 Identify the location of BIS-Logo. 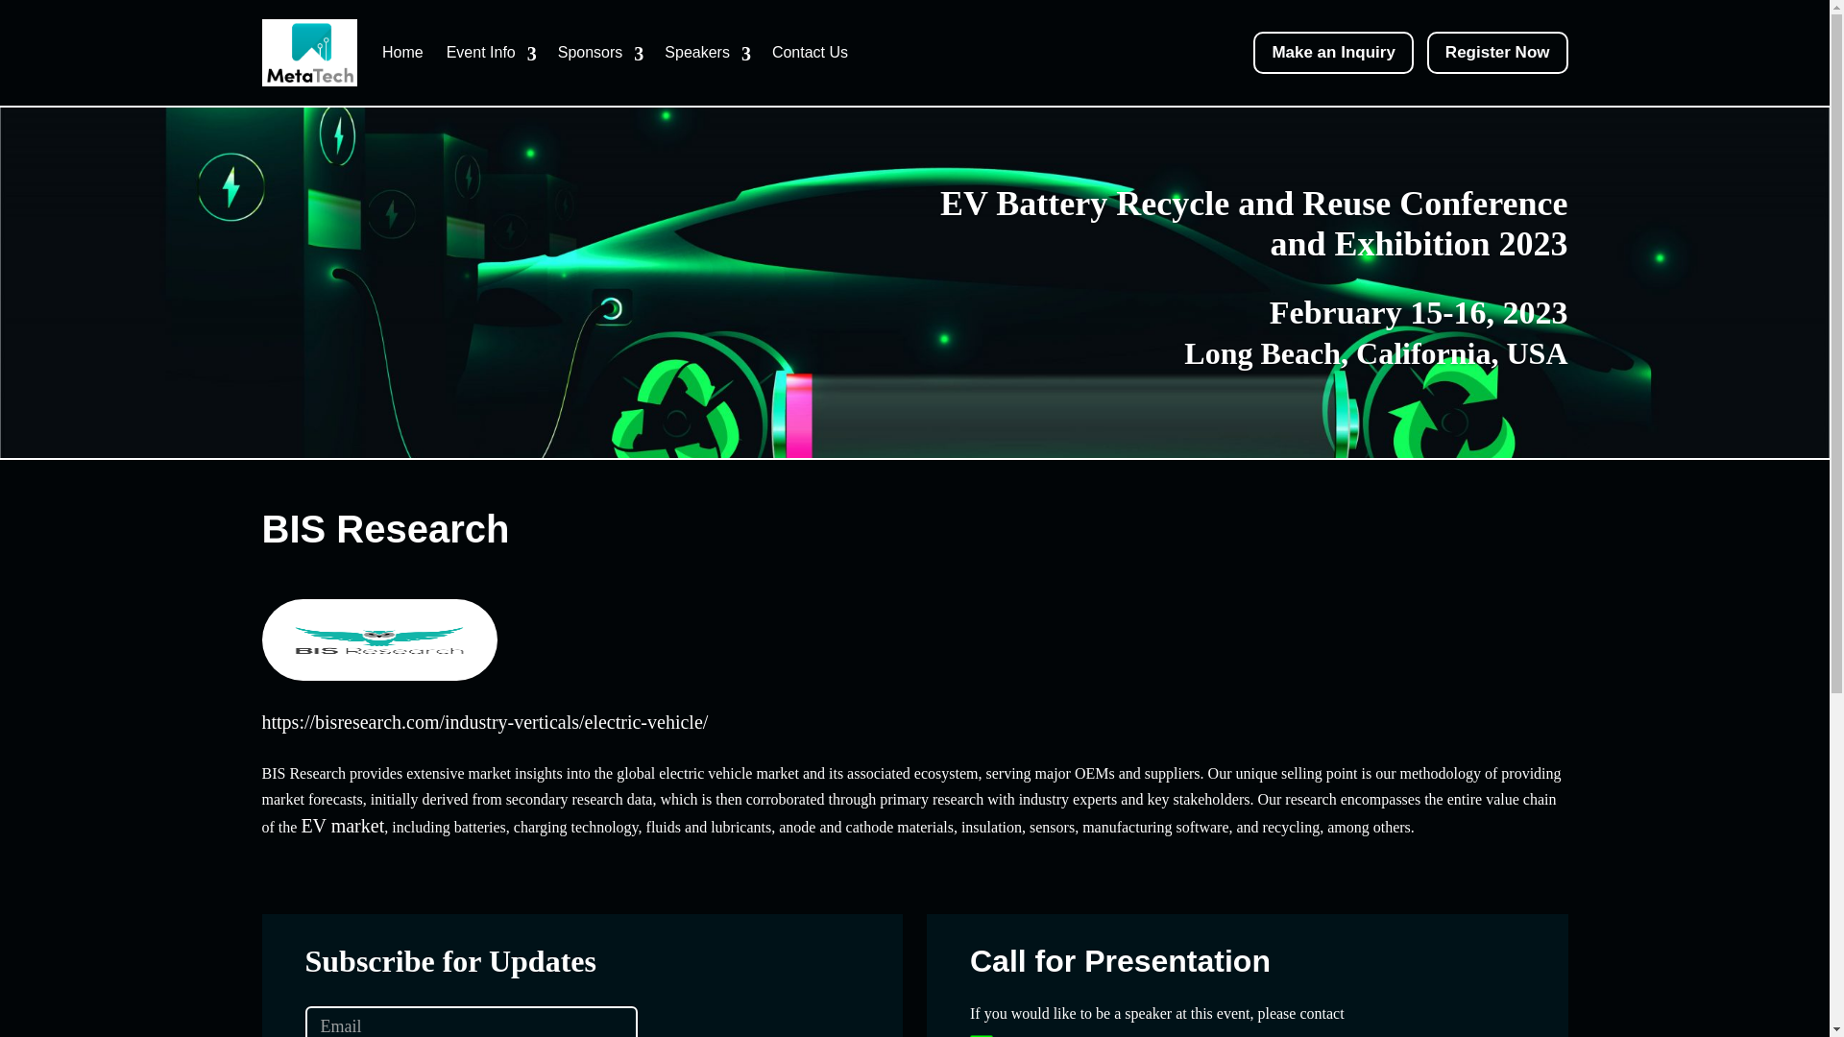
(379, 639).